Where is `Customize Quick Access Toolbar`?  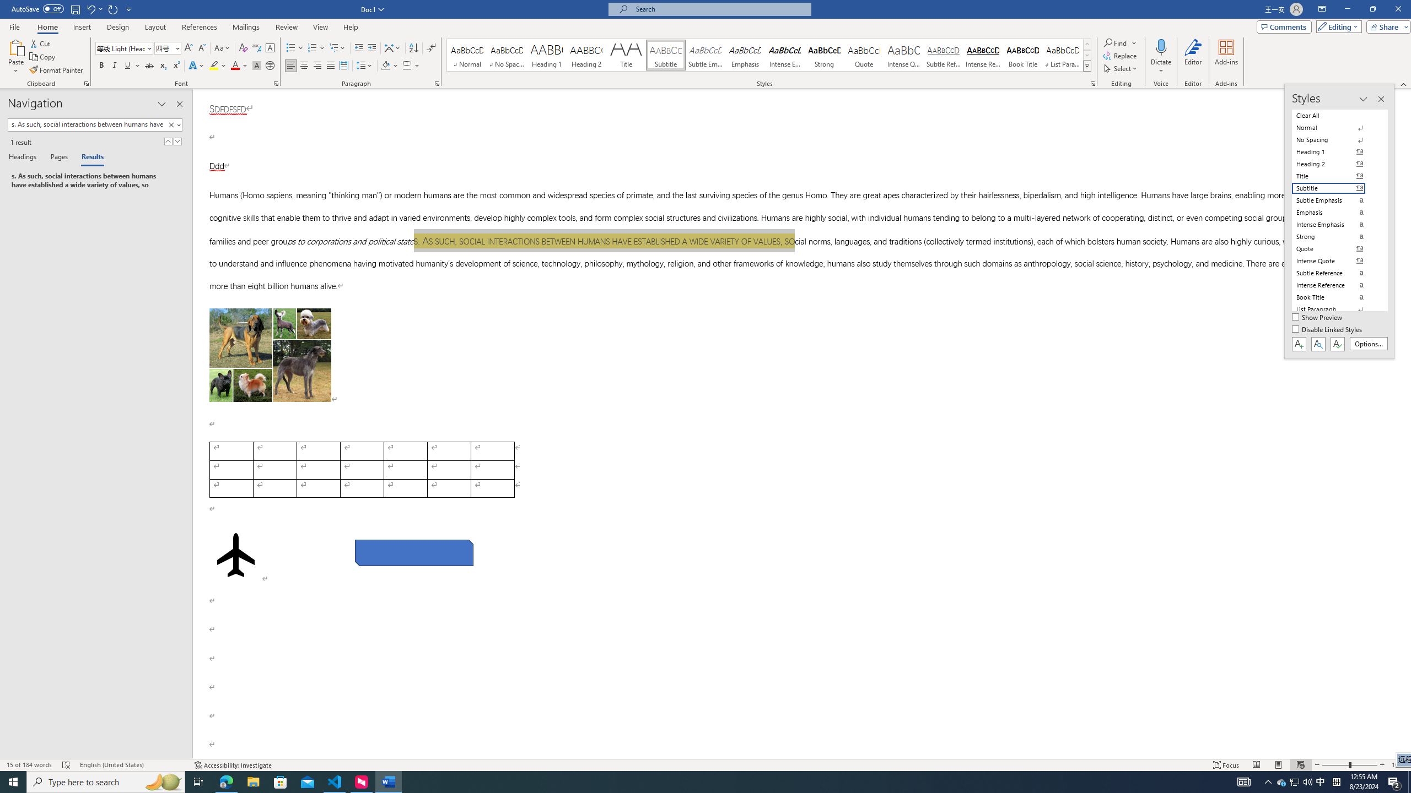 Customize Quick Access Toolbar is located at coordinates (129, 9).